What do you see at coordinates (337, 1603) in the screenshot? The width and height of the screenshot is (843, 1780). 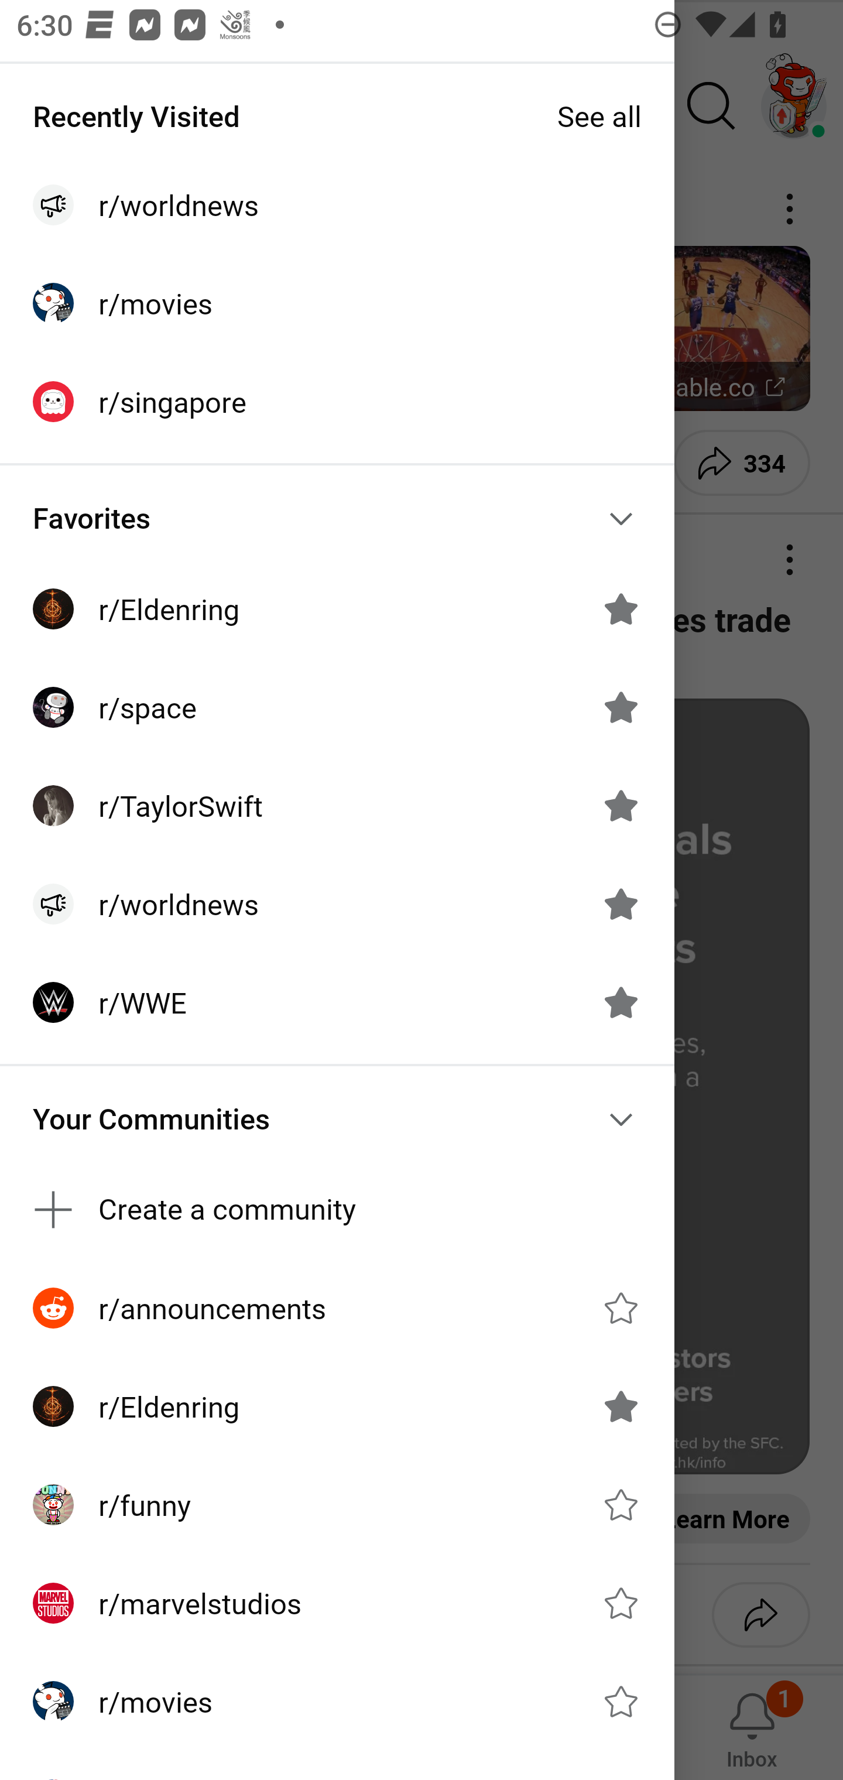 I see `r/marvelstudios Favorite r/marvelstudios` at bounding box center [337, 1603].